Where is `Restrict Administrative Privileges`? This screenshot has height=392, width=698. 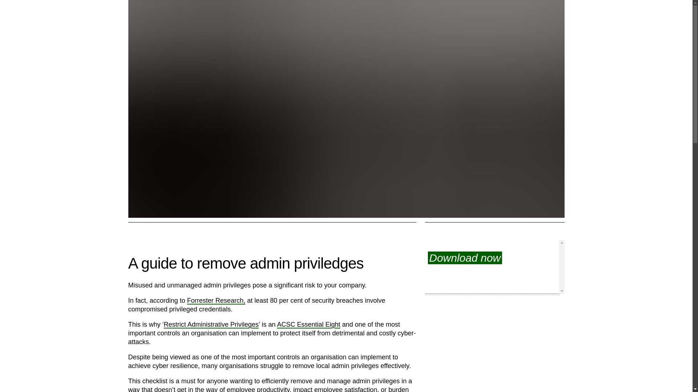 Restrict Administrative Privileges is located at coordinates (212, 324).